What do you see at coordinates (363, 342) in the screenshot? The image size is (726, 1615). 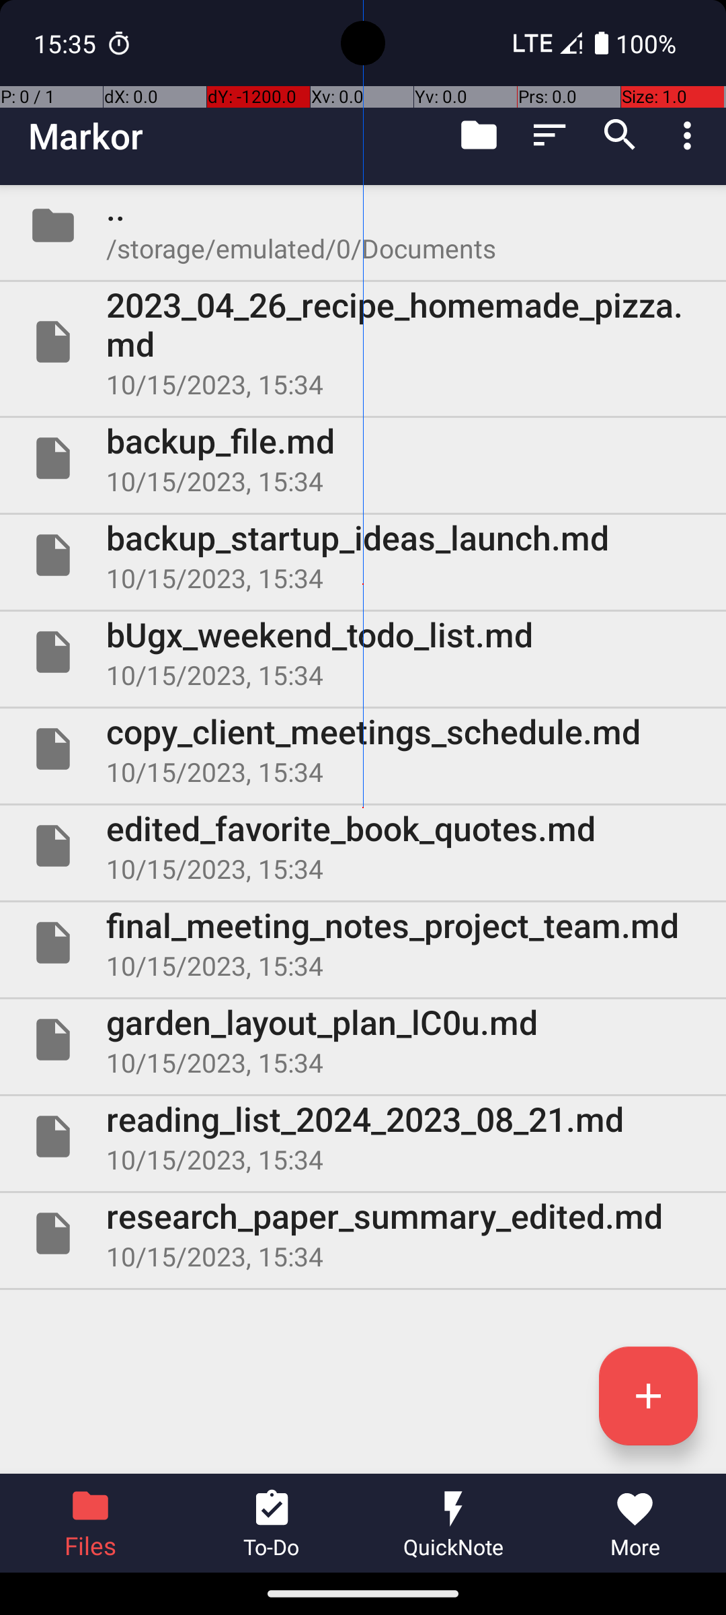 I see `File 2023_04_26_recipe_homemade_pizza.md ` at bounding box center [363, 342].